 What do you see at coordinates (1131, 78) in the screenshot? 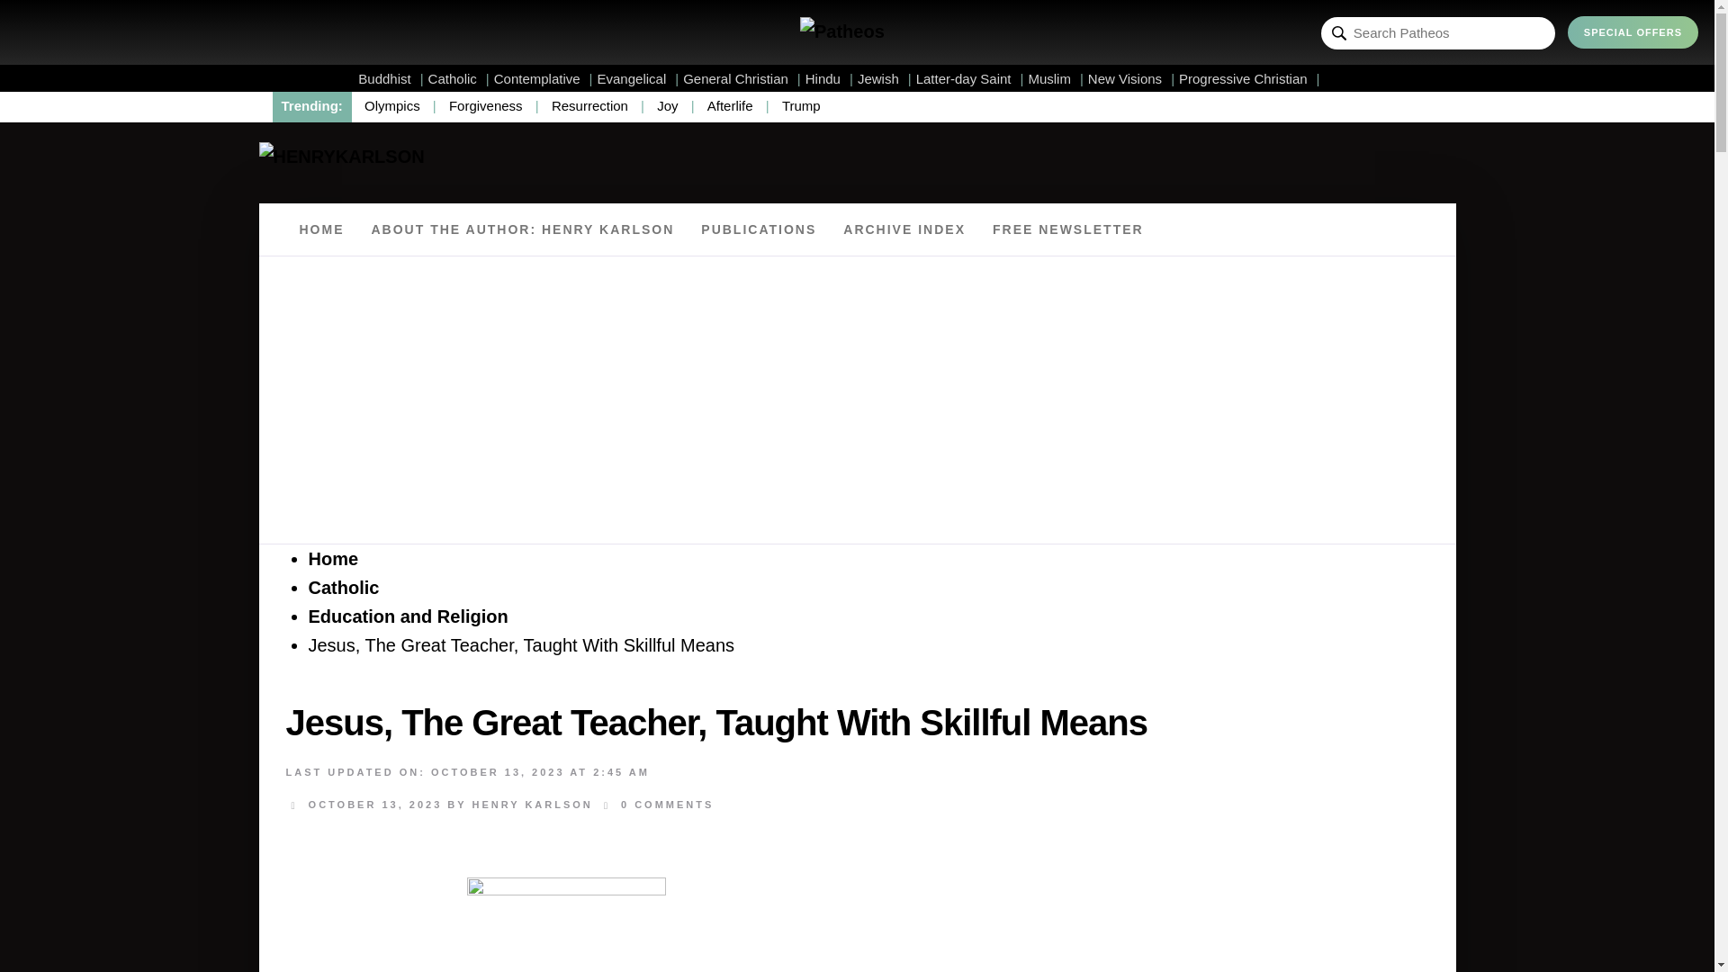
I see `New Visions` at bounding box center [1131, 78].